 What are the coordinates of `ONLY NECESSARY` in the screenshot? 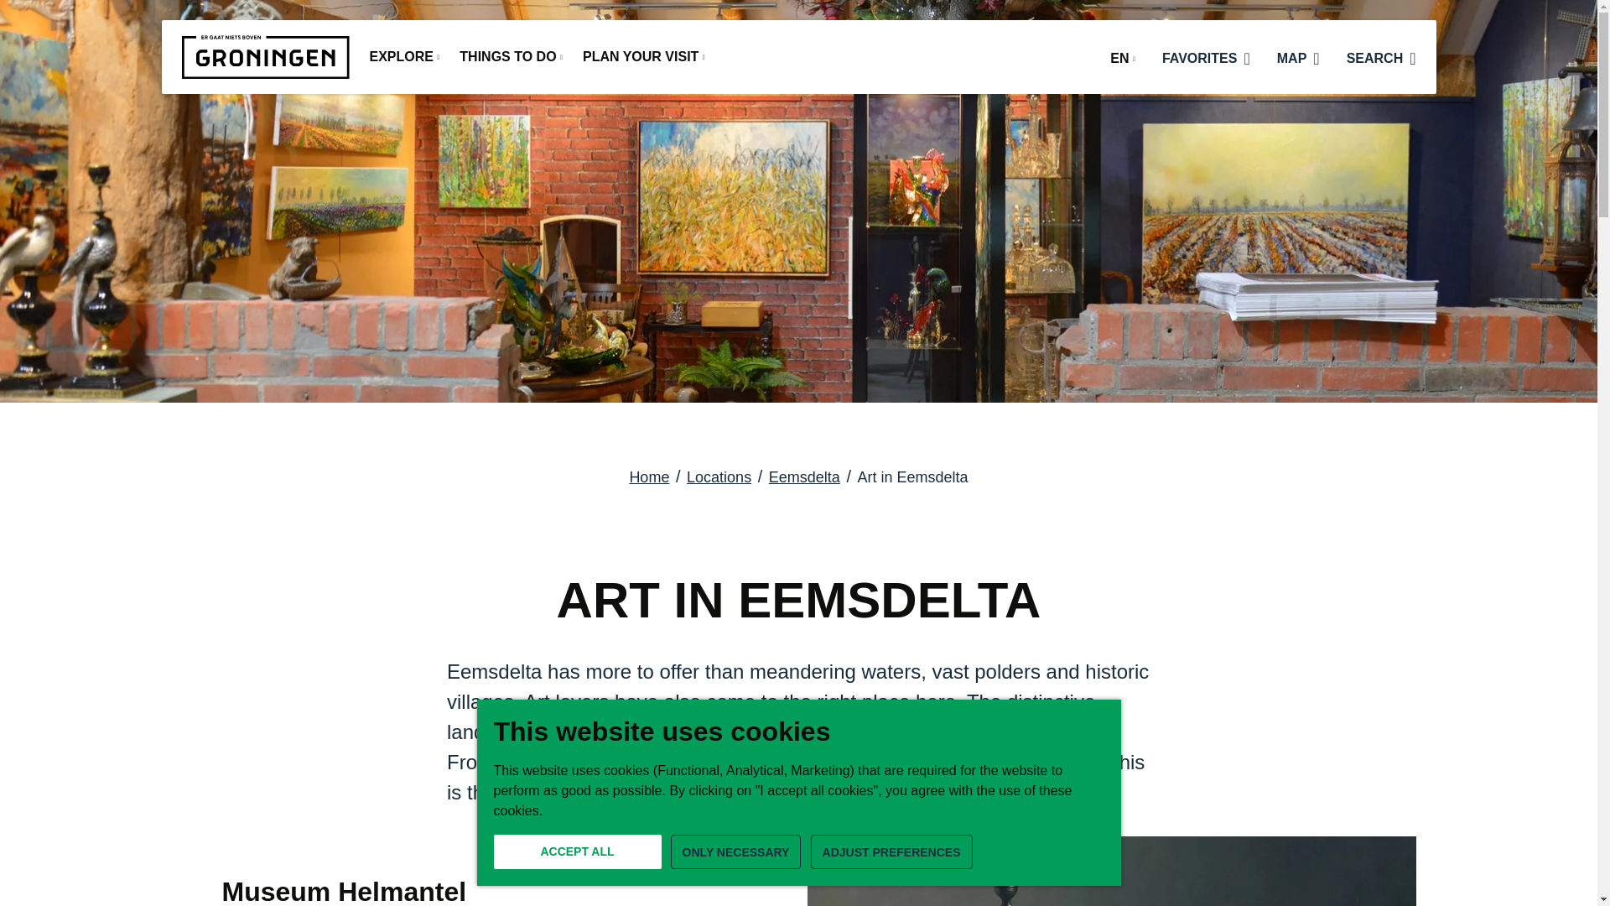 It's located at (736, 851).